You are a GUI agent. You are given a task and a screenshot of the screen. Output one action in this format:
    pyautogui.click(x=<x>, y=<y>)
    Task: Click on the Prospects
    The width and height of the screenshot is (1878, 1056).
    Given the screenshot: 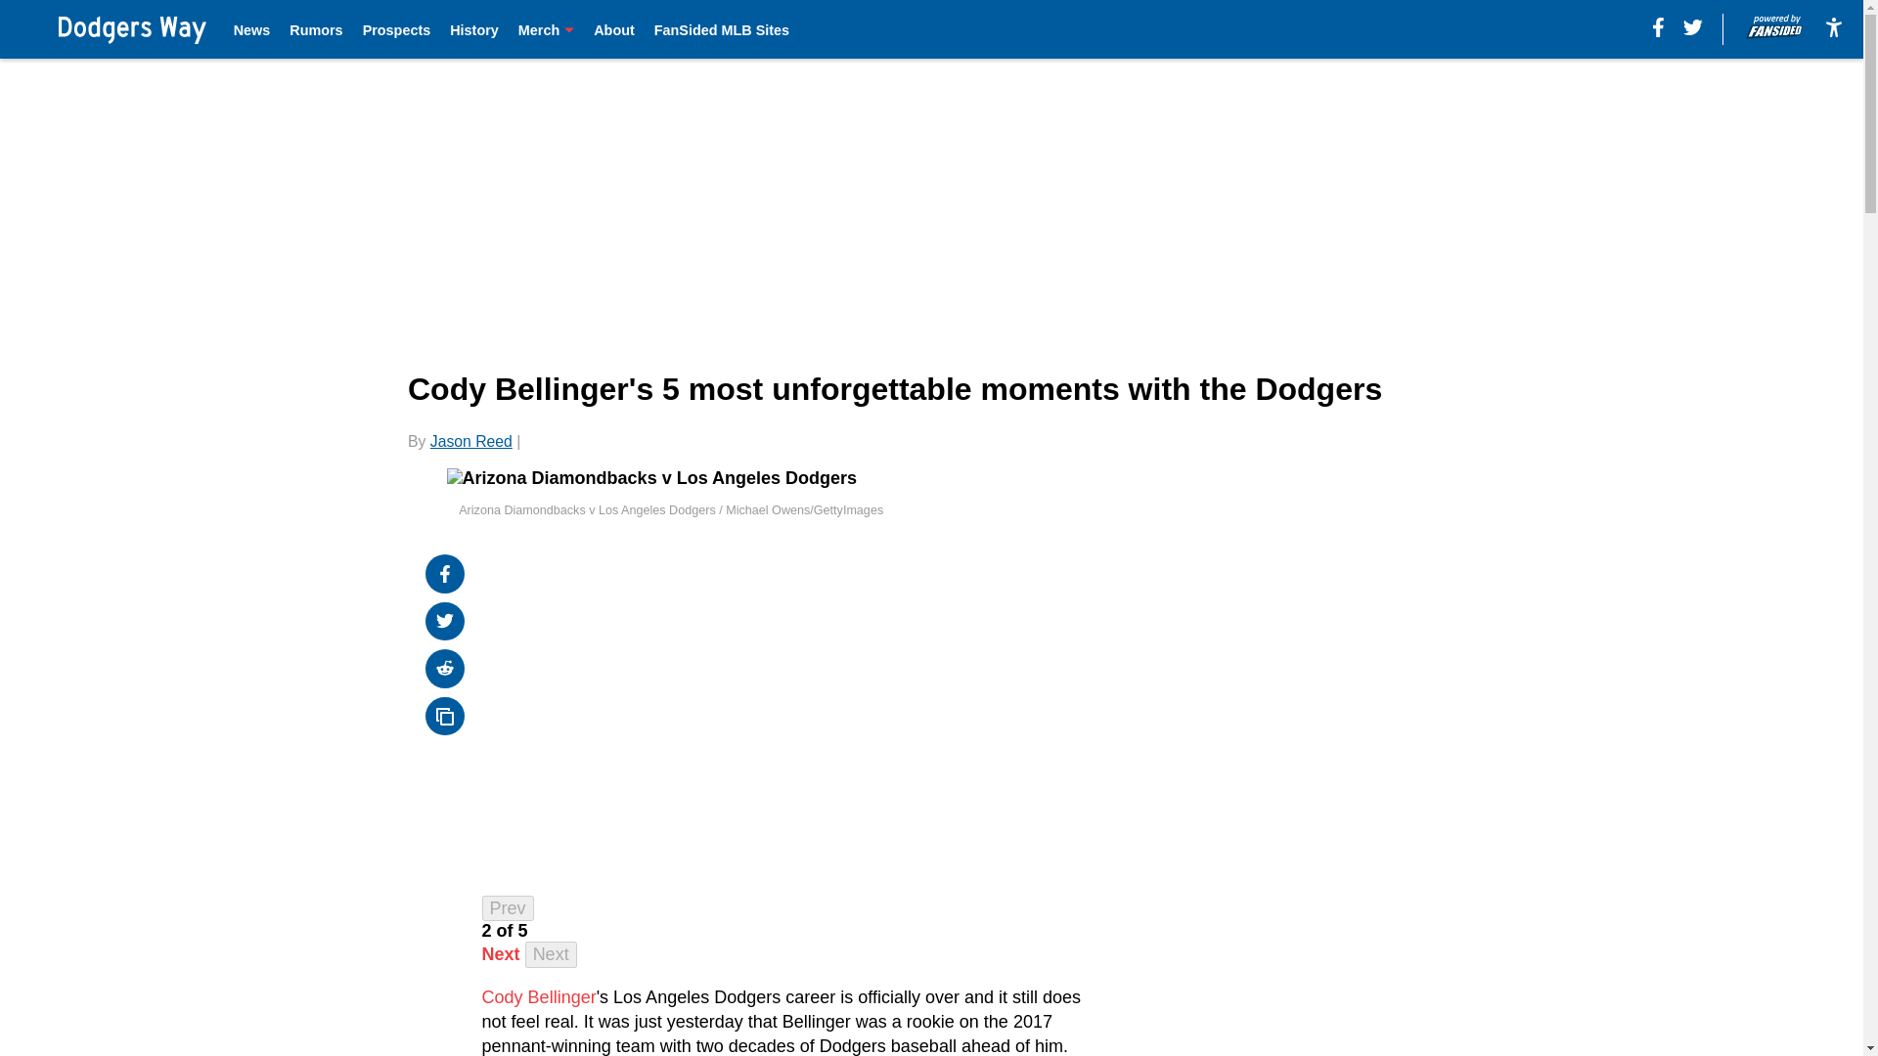 What is the action you would take?
    pyautogui.click(x=397, y=29)
    